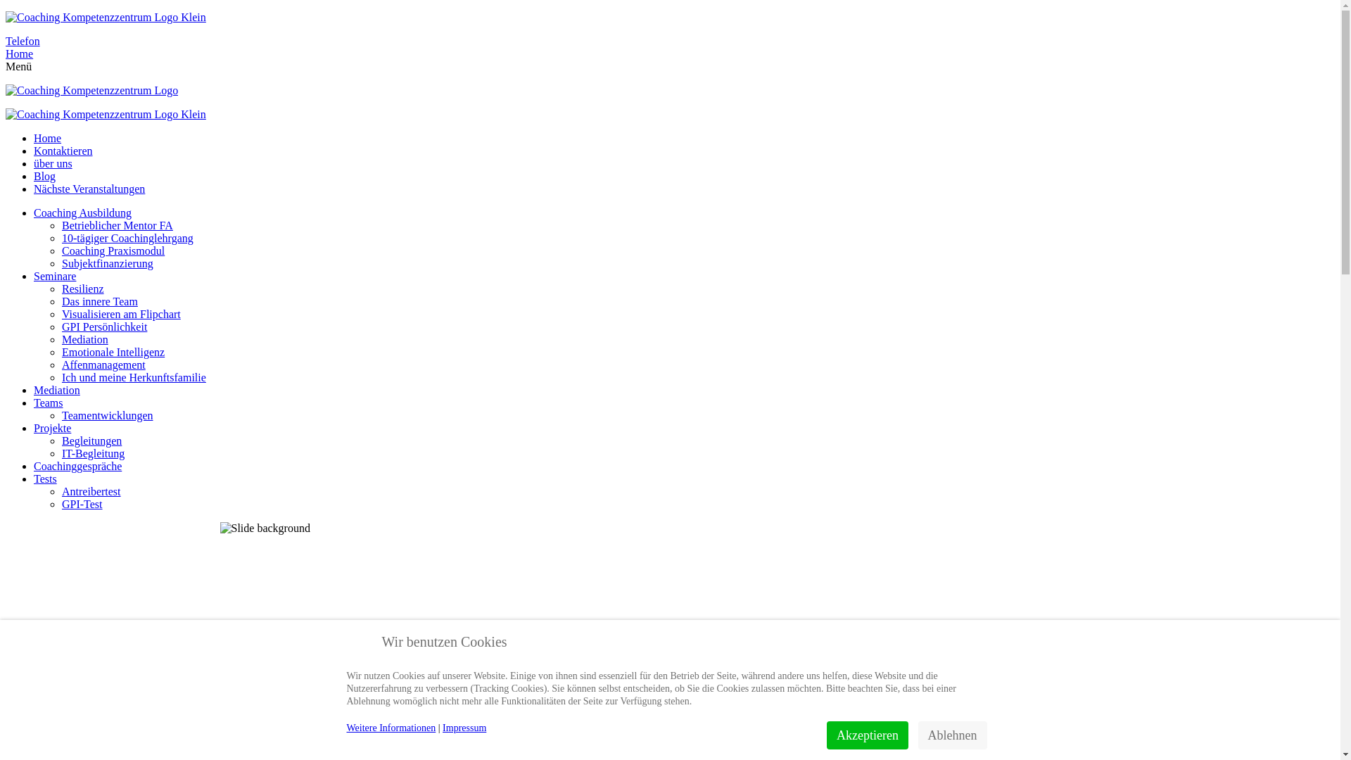 The width and height of the screenshot is (1351, 760). Describe the element at coordinates (953, 735) in the screenshot. I see `Ablehnen` at that location.